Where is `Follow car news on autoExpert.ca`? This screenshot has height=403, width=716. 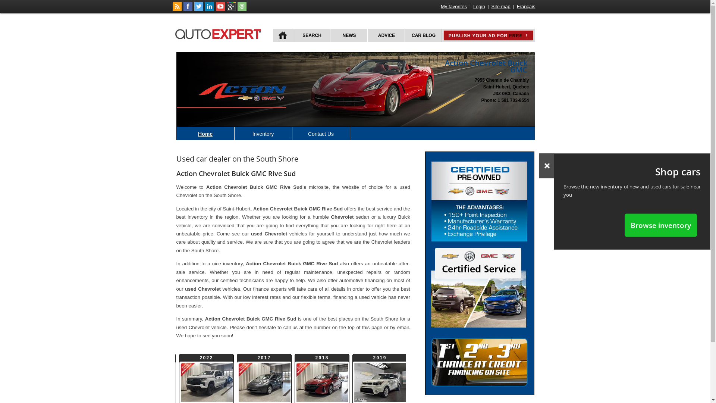 Follow car news on autoExpert.ca is located at coordinates (177, 9).